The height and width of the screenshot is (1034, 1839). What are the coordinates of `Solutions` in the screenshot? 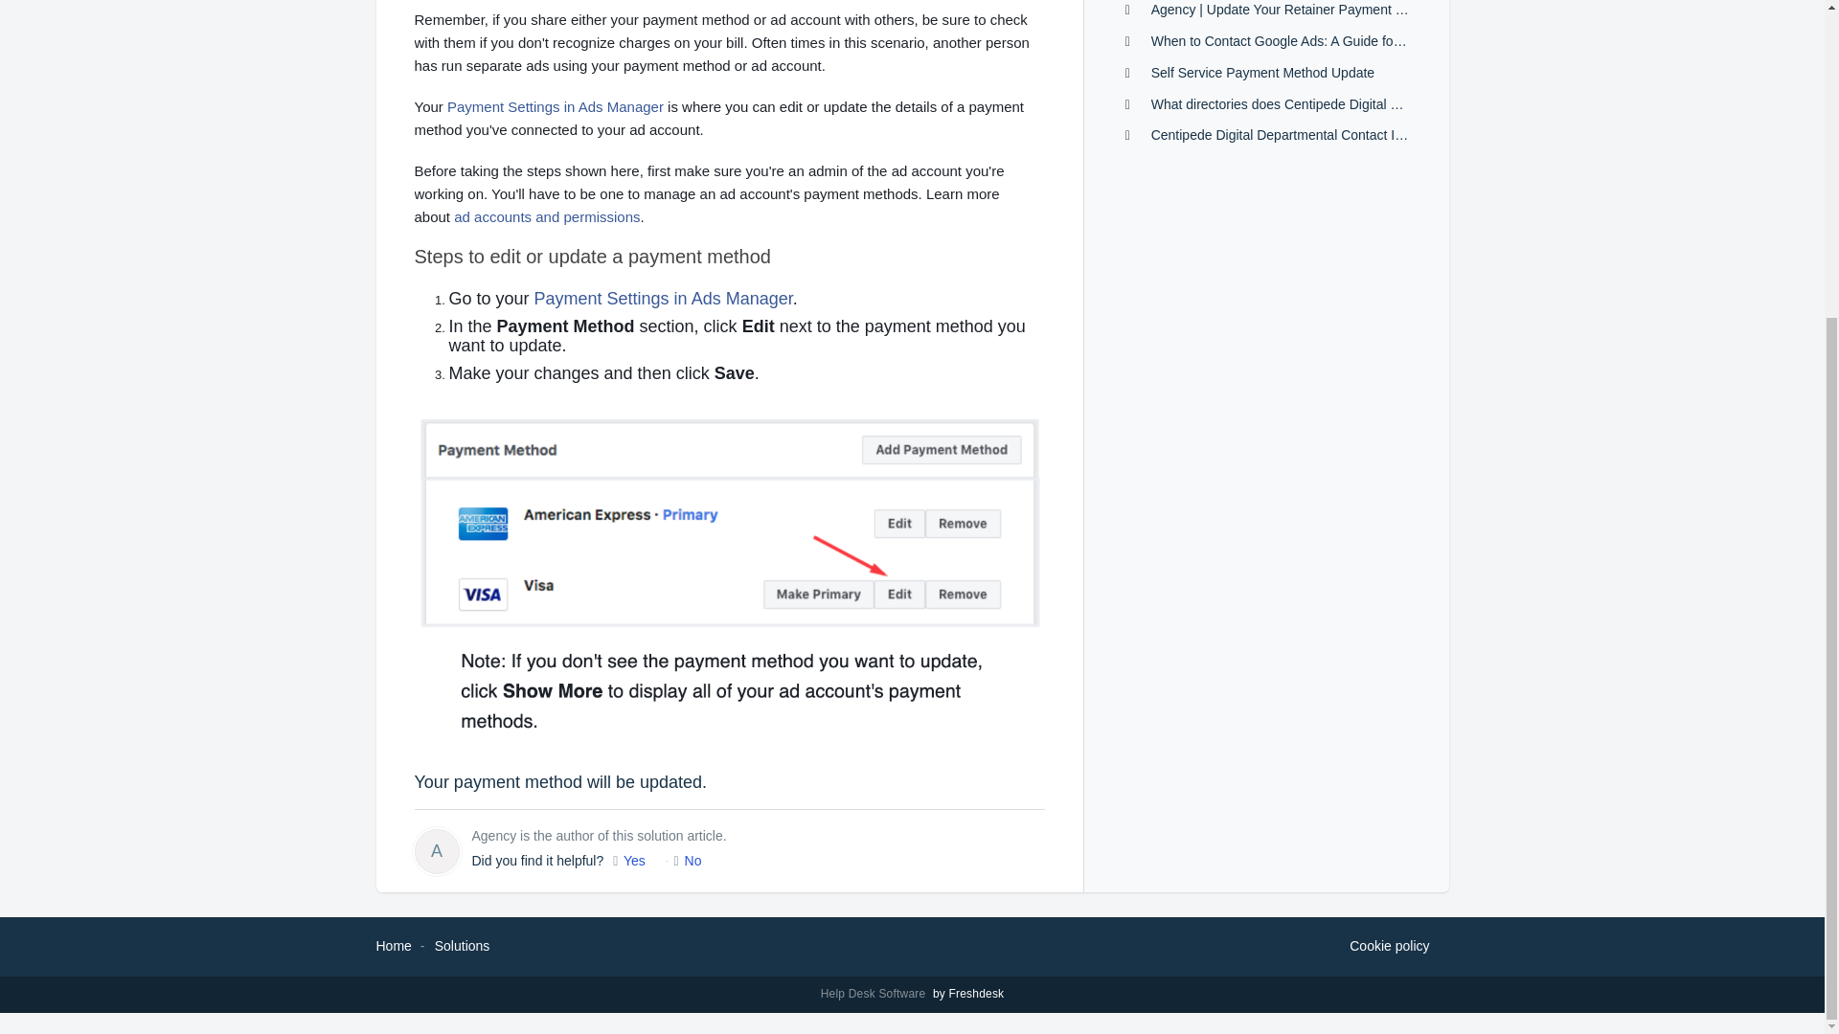 It's located at (462, 945).